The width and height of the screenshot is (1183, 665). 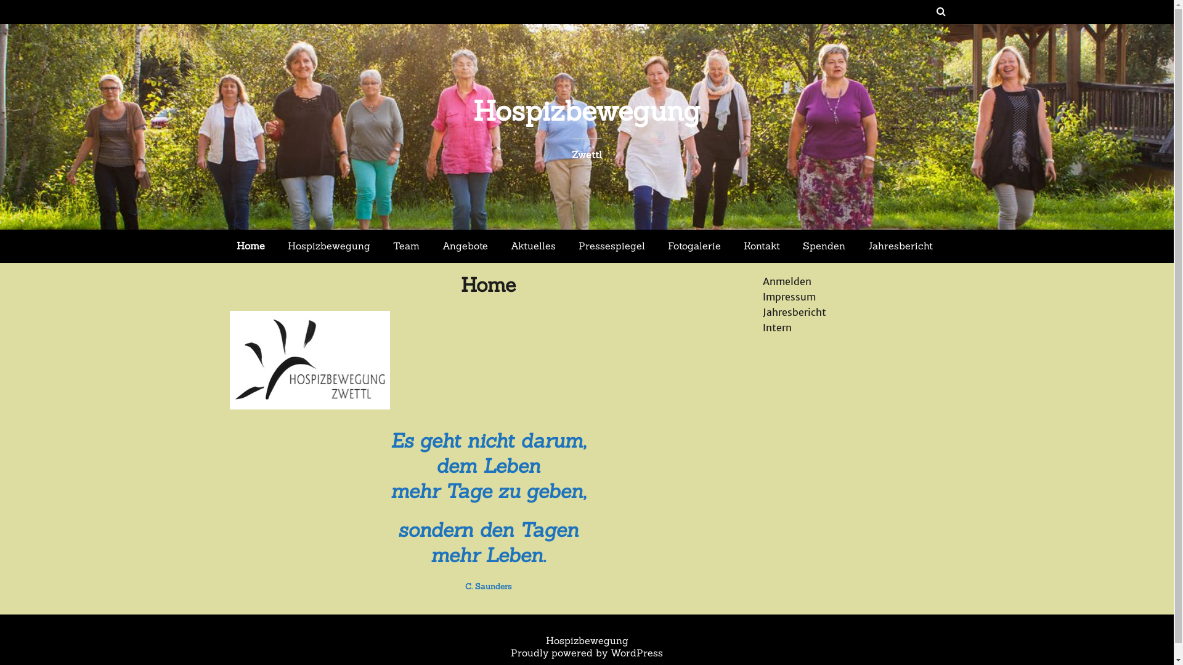 What do you see at coordinates (824, 246) in the screenshot?
I see `Spenden` at bounding box center [824, 246].